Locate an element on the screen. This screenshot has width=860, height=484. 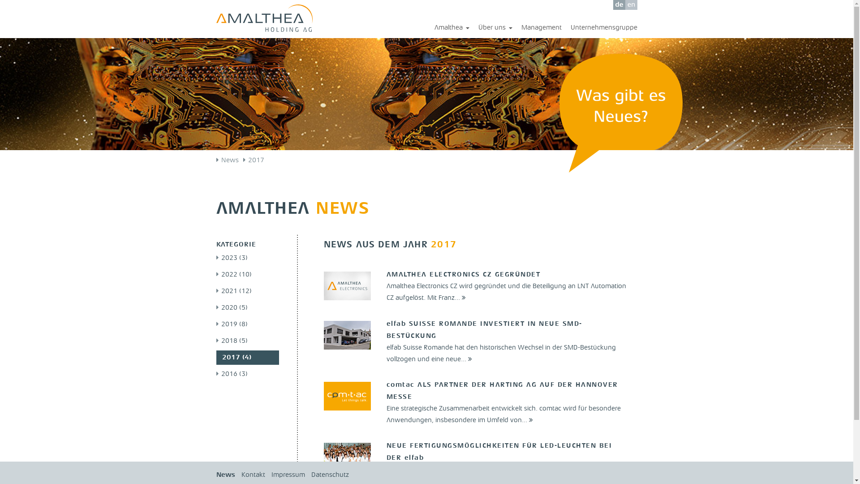
2017 is located at coordinates (255, 160).